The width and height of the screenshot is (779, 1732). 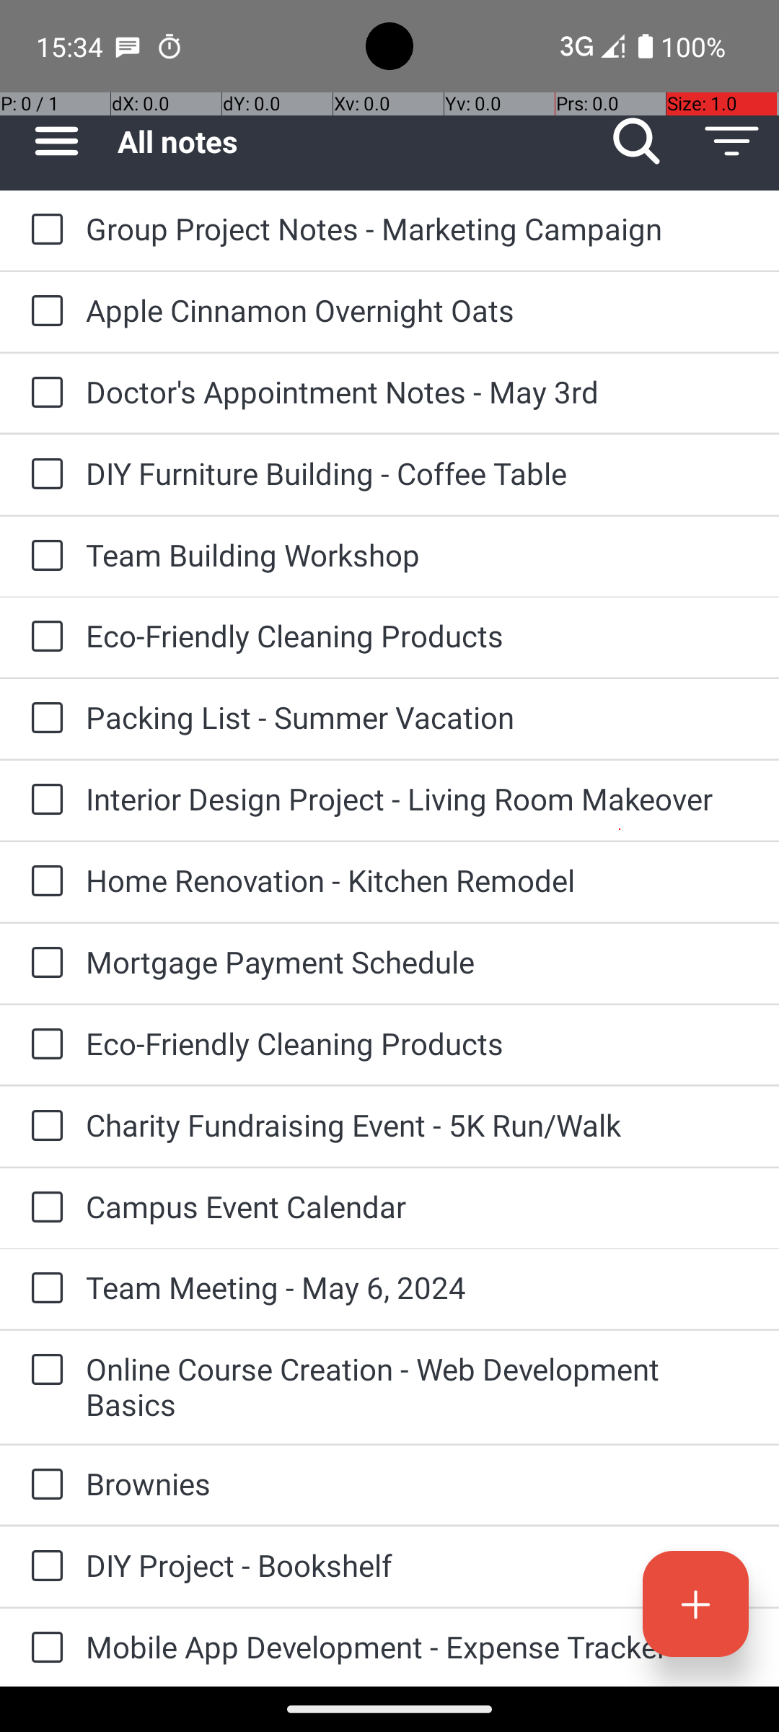 I want to click on Packing List - Summer Vacation, so click(x=418, y=717).